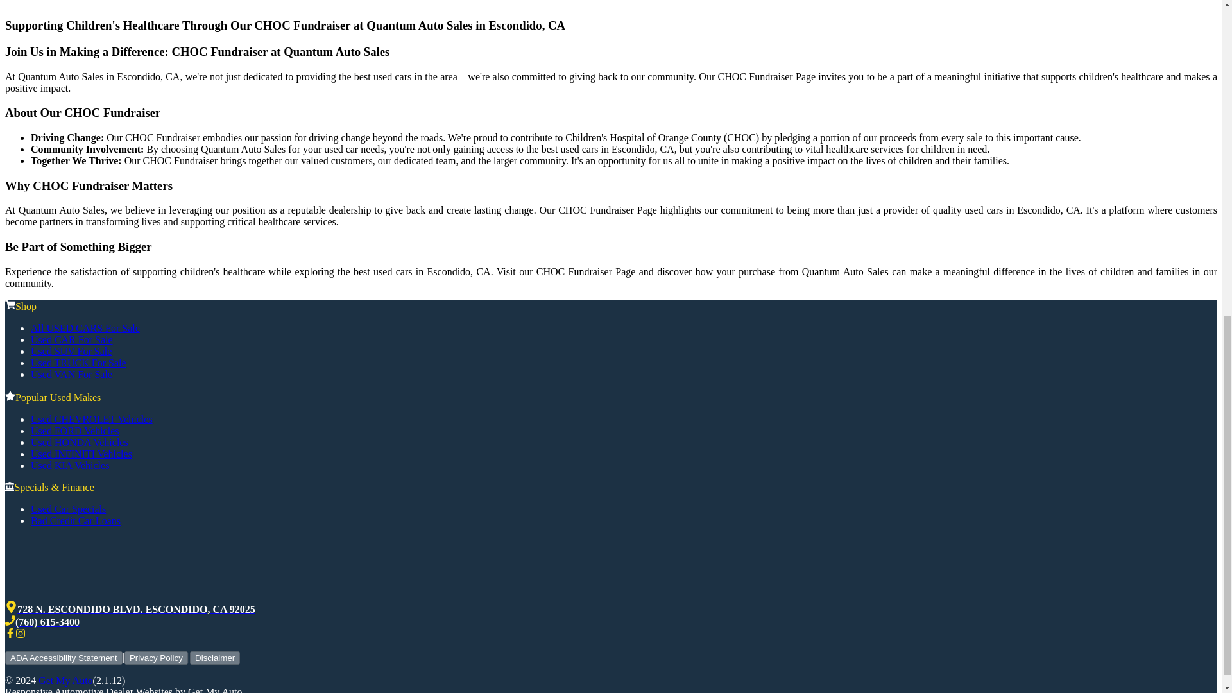 This screenshot has height=693, width=1232. What do you see at coordinates (78, 363) in the screenshot?
I see `Used TRUCK For Sale` at bounding box center [78, 363].